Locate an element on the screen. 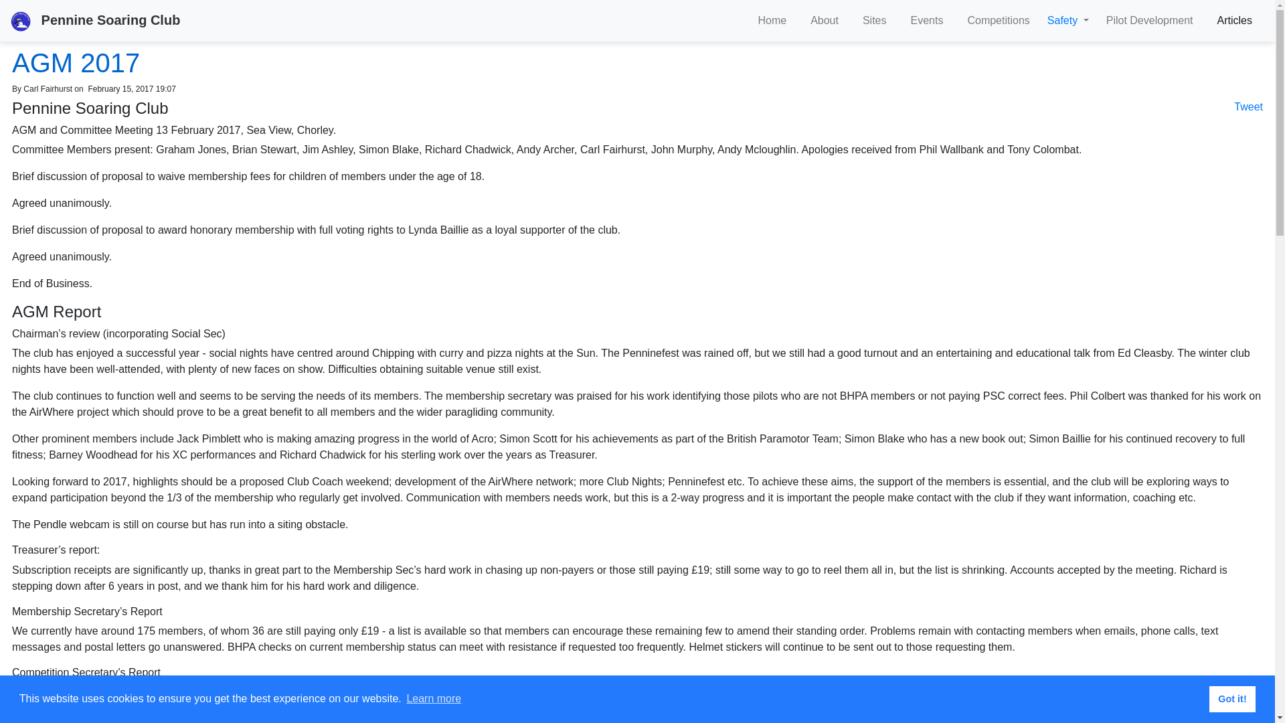 The image size is (1285, 723). Competitions is located at coordinates (997, 20).